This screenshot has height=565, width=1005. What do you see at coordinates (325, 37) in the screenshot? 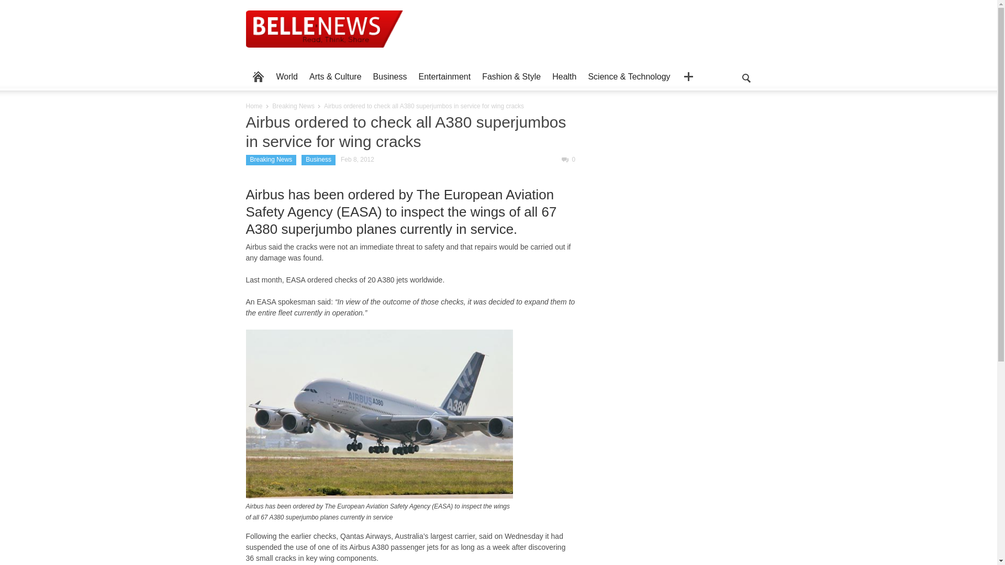
I see `Belle News` at bounding box center [325, 37].